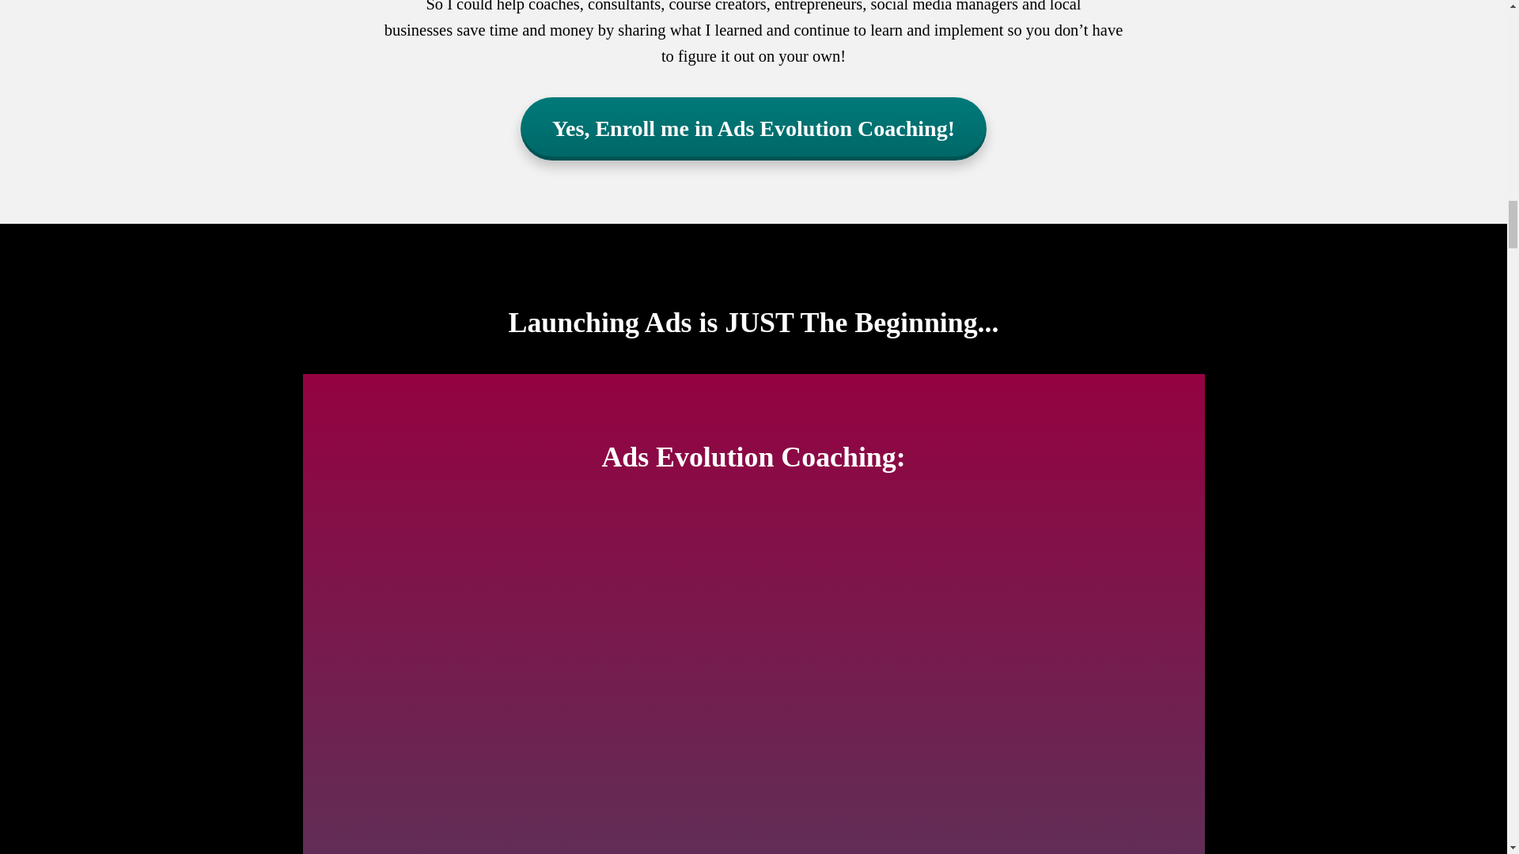 The height and width of the screenshot is (854, 1519). I want to click on Yes, Enroll me in Ads Evolution Coaching!, so click(753, 129).